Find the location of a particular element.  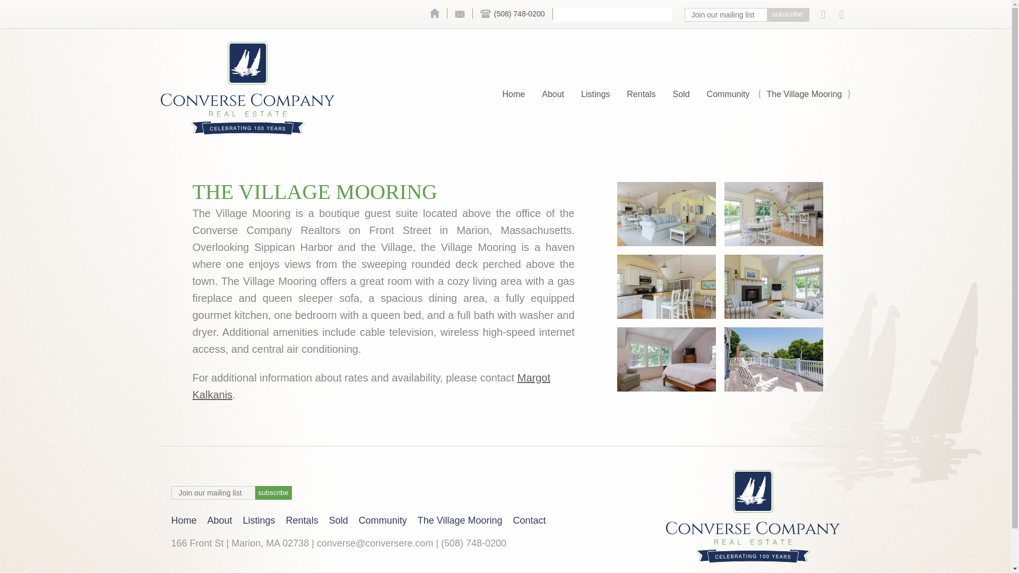

Instagram is located at coordinates (841, 15).